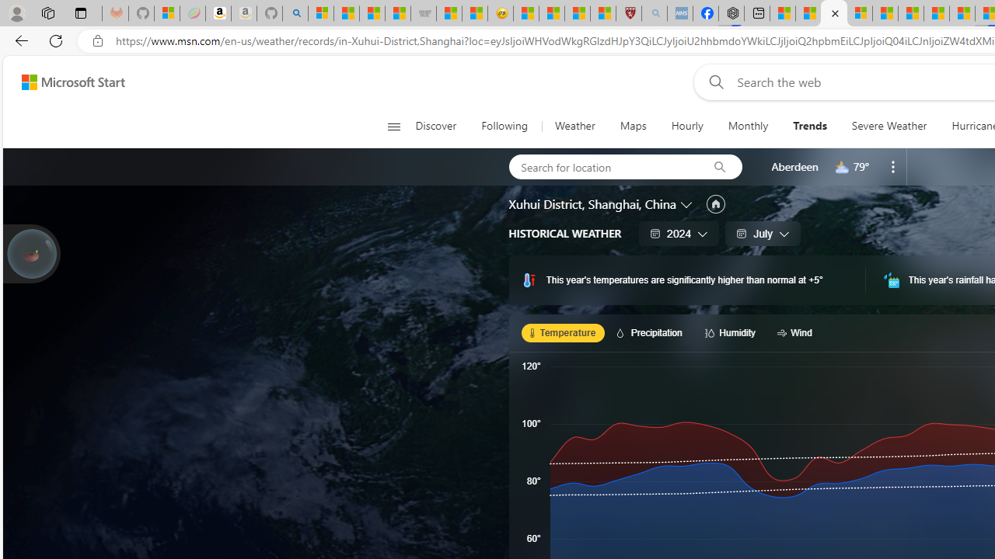 The image size is (995, 559). What do you see at coordinates (592, 204) in the screenshot?
I see `Xuhui District, Shanghai, China` at bounding box center [592, 204].